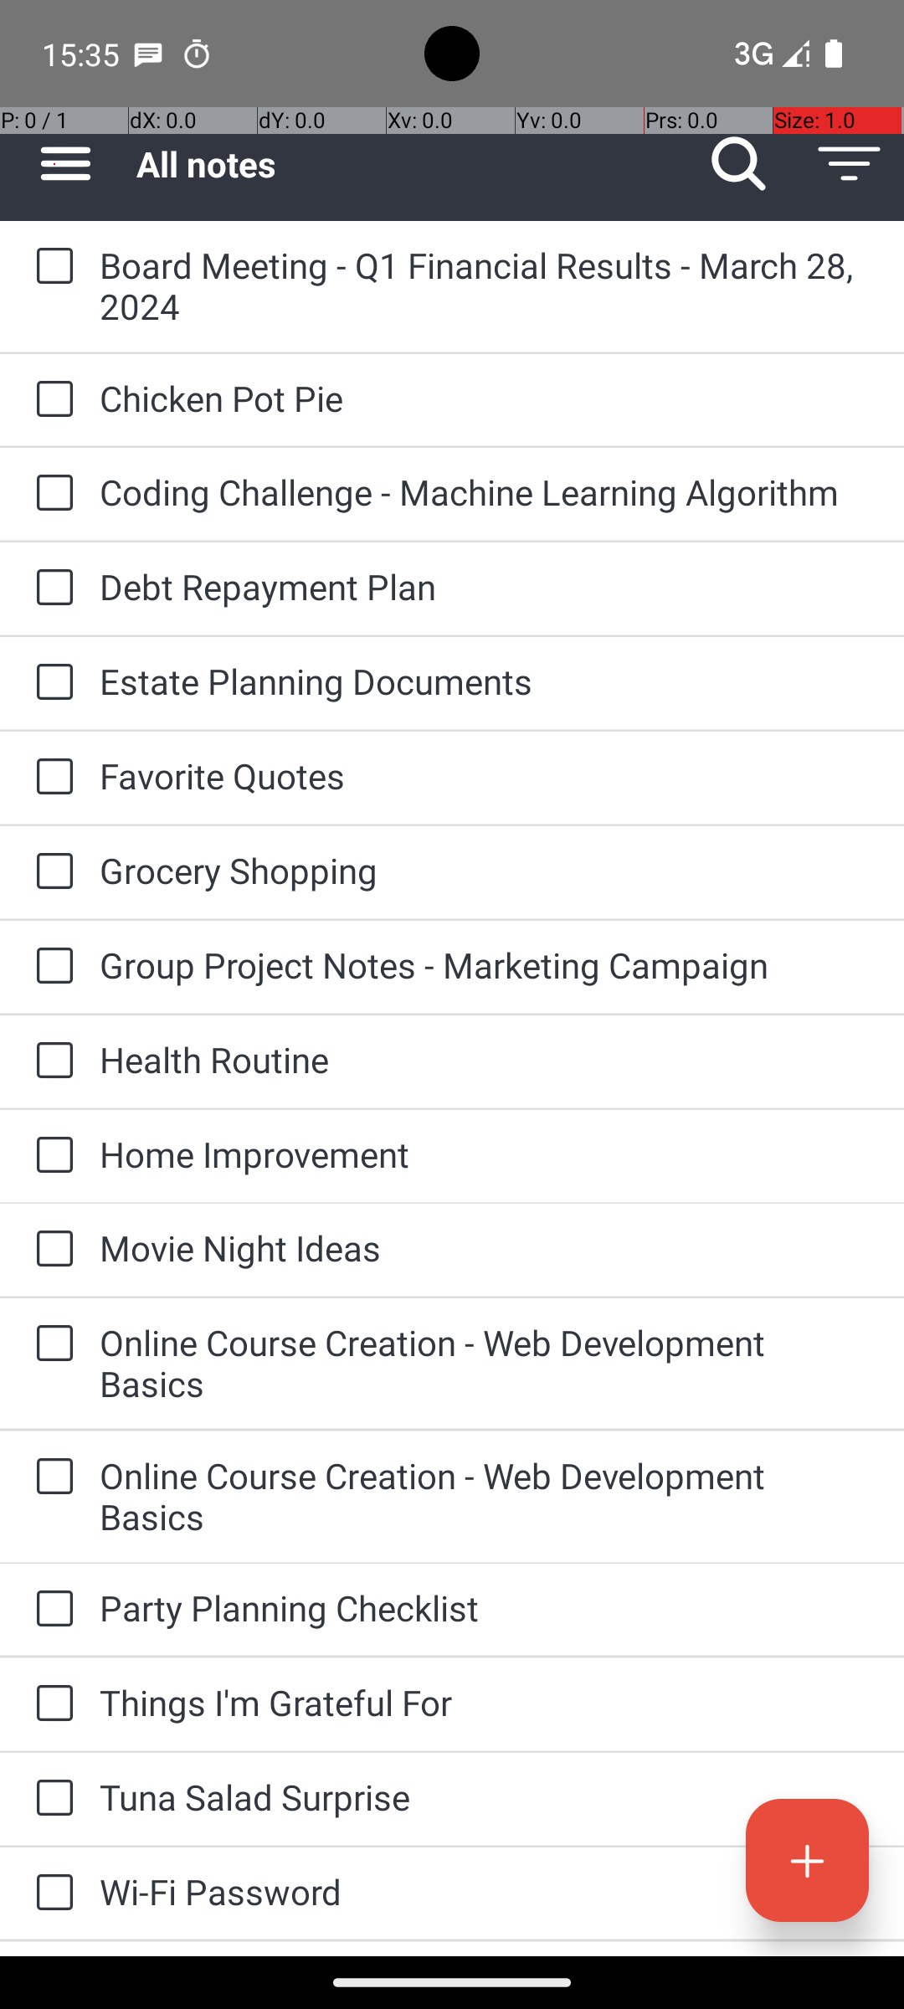 The image size is (904, 2009). Describe the element at coordinates (485, 1247) in the screenshot. I see `Movie Night Ideas` at that location.